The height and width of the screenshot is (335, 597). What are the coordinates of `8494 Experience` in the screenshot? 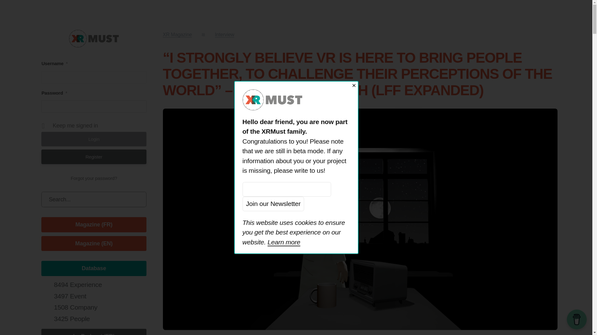 It's located at (77, 284).